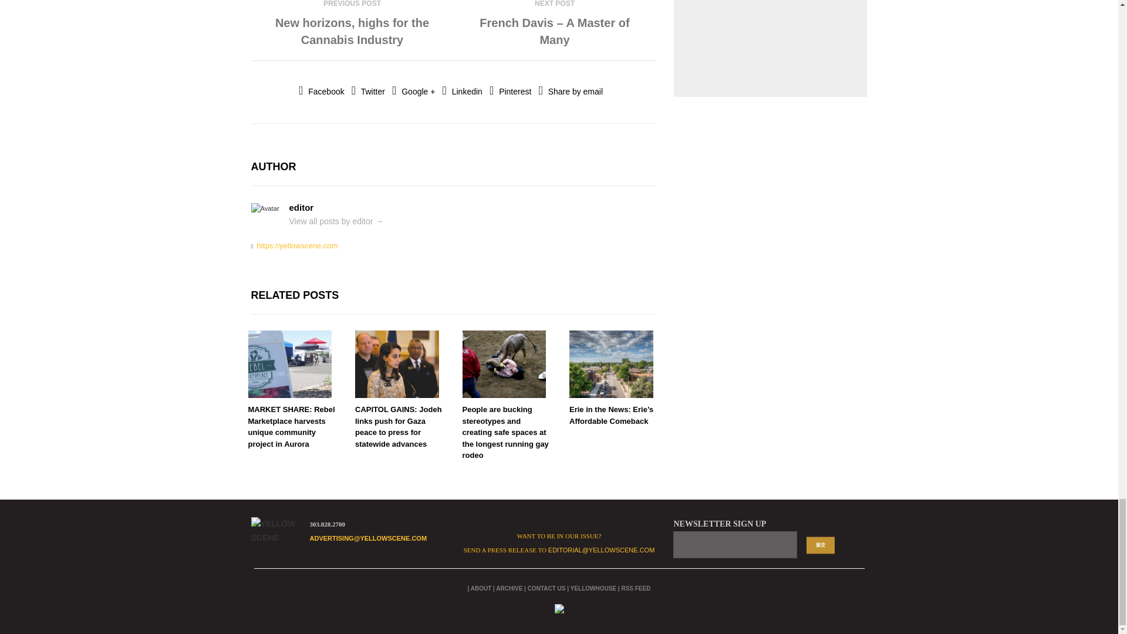  I want to click on Share this post on Twitter!, so click(369, 92).